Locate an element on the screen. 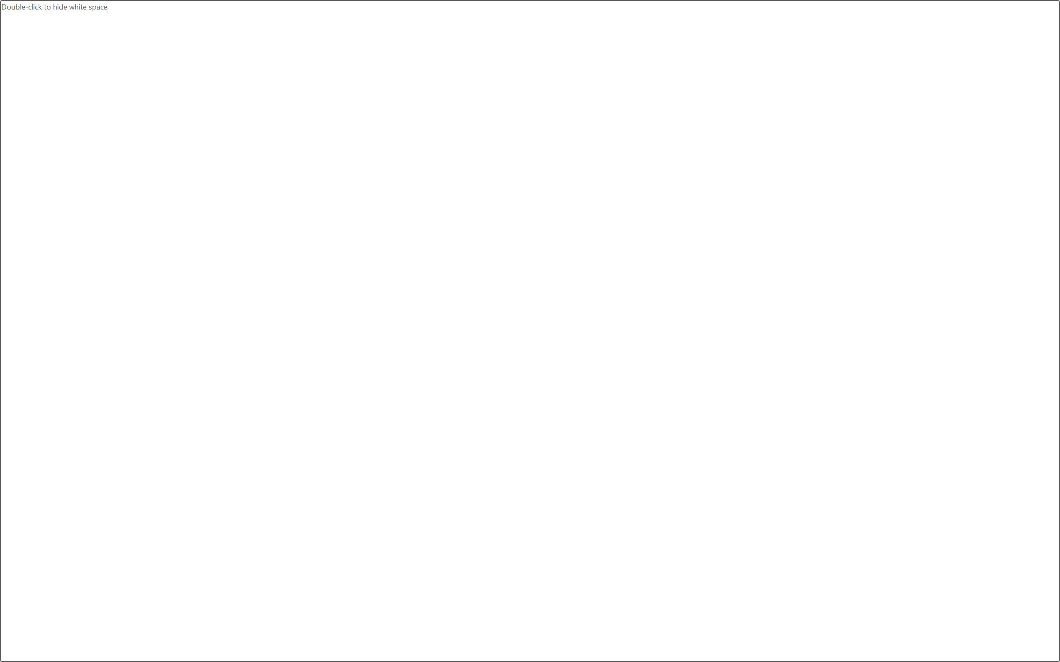  Text Highlight Color is located at coordinates (210, 83).